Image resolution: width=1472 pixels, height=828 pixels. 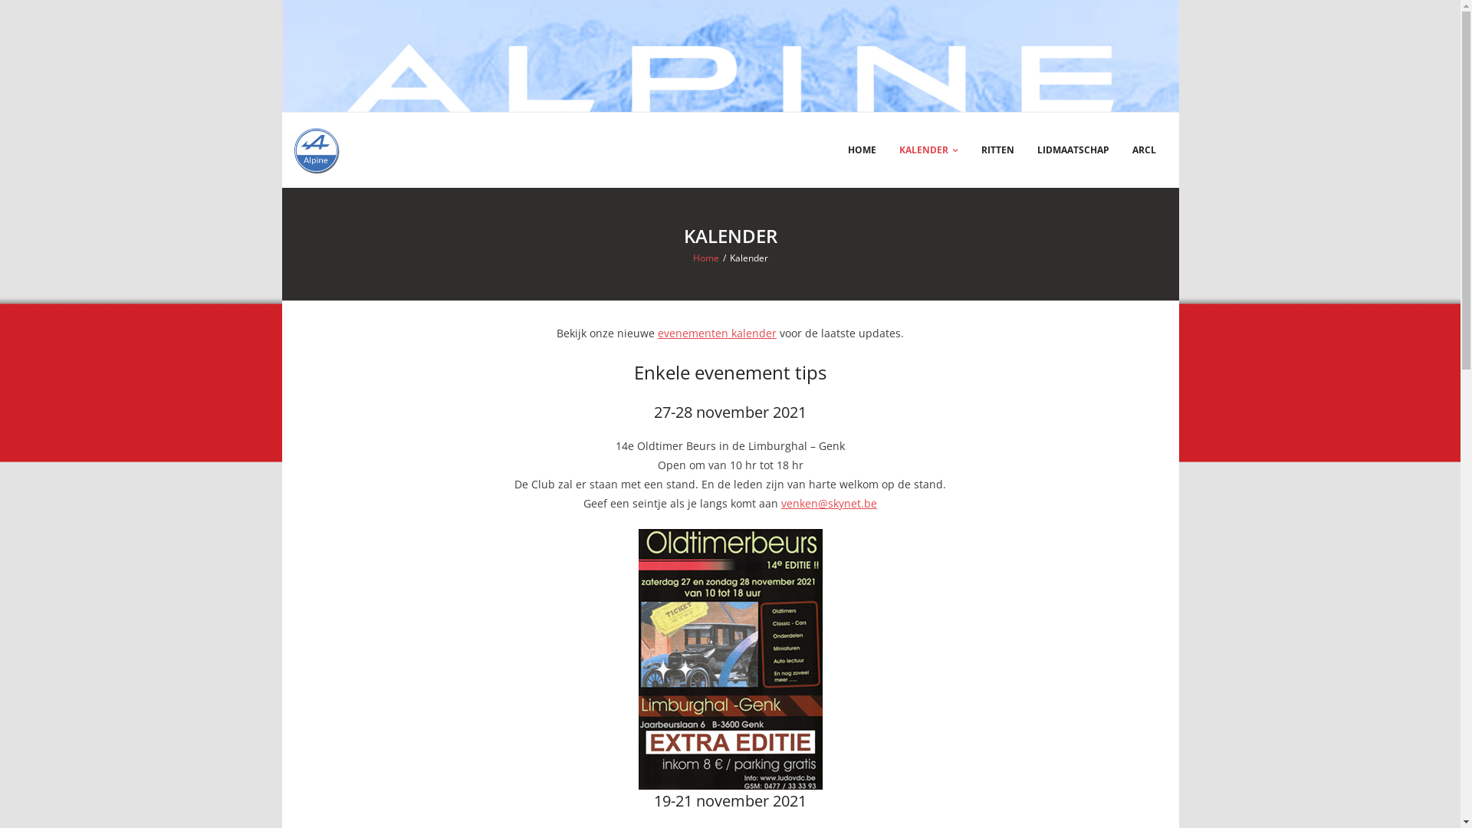 I want to click on LIDMAATSCHAP, so click(x=1073, y=150).